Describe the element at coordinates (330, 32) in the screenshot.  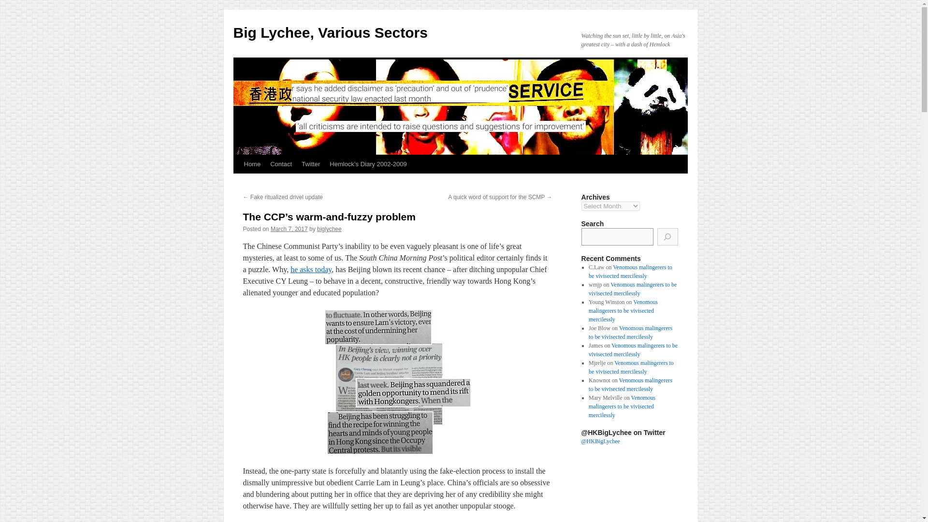
I see `Big Lychee, Various Sectors` at that location.